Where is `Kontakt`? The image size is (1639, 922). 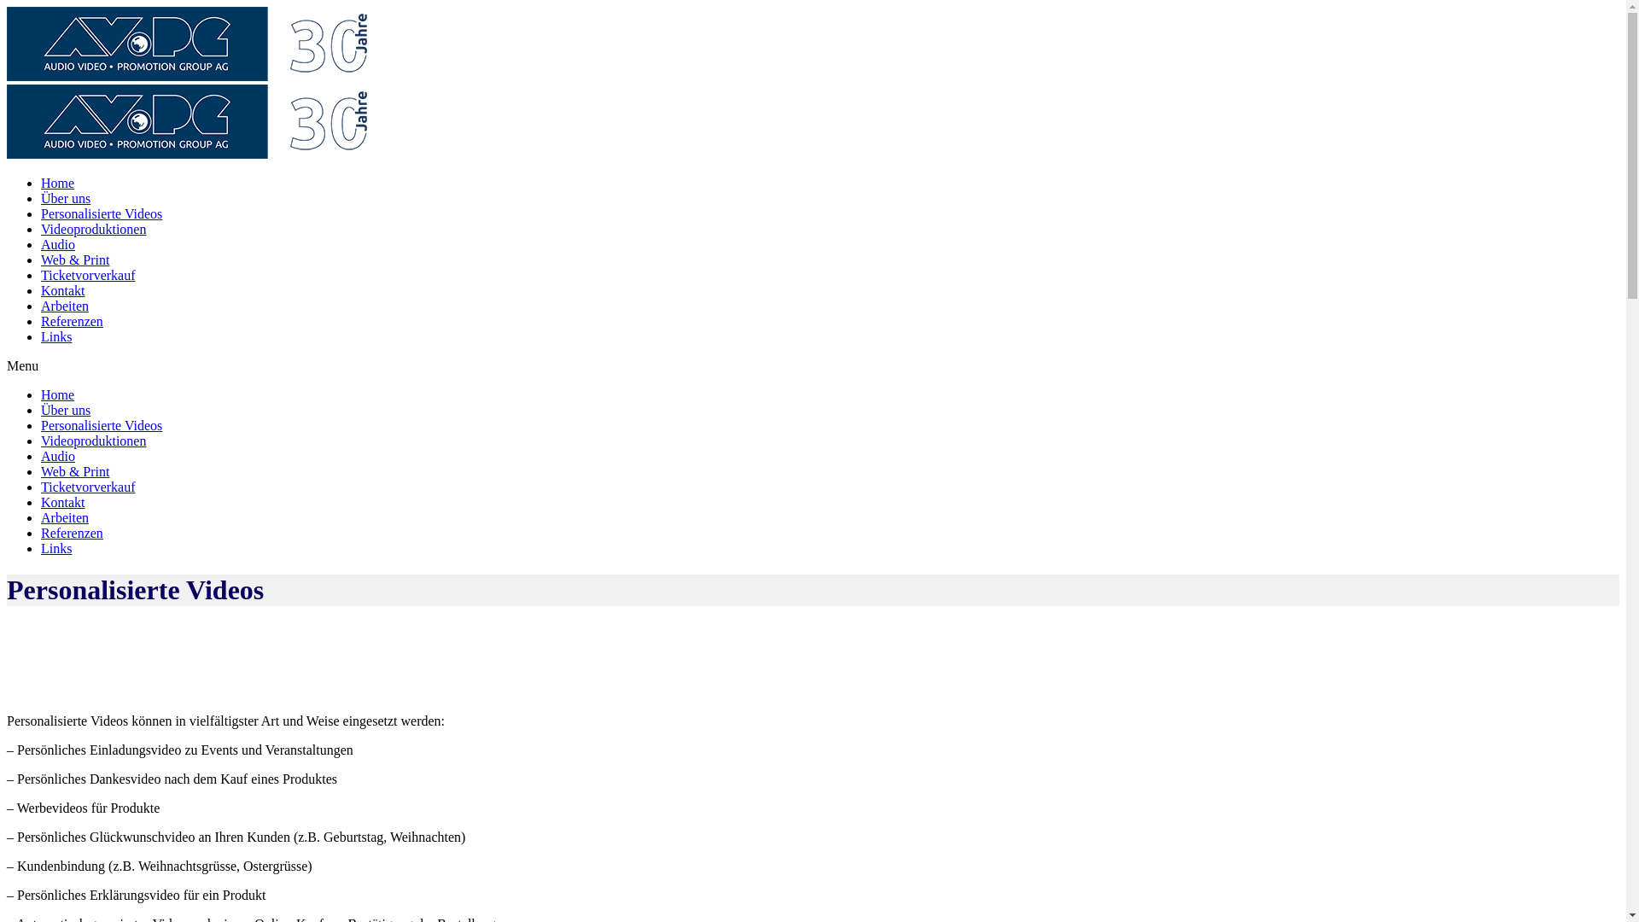 Kontakt is located at coordinates (63, 502).